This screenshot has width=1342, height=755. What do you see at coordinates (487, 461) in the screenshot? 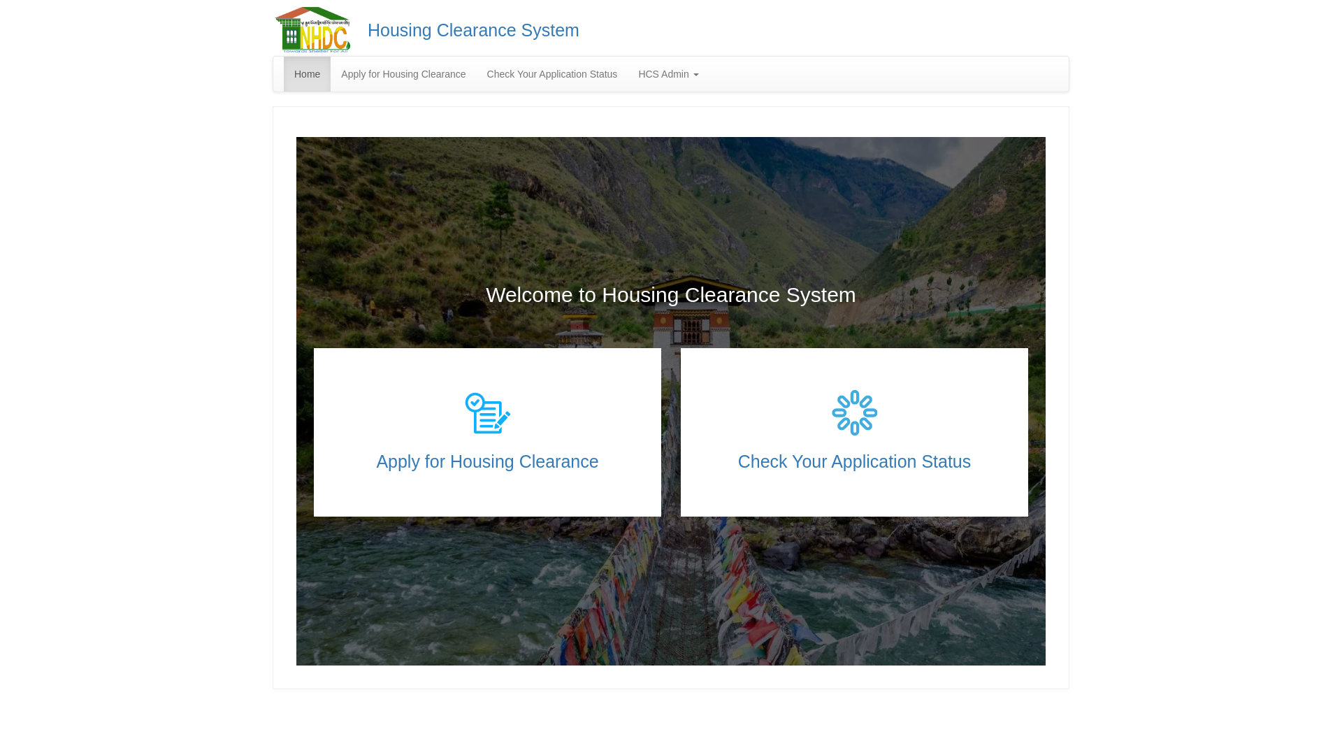
I see `Apply for Housing Clearance` at bounding box center [487, 461].